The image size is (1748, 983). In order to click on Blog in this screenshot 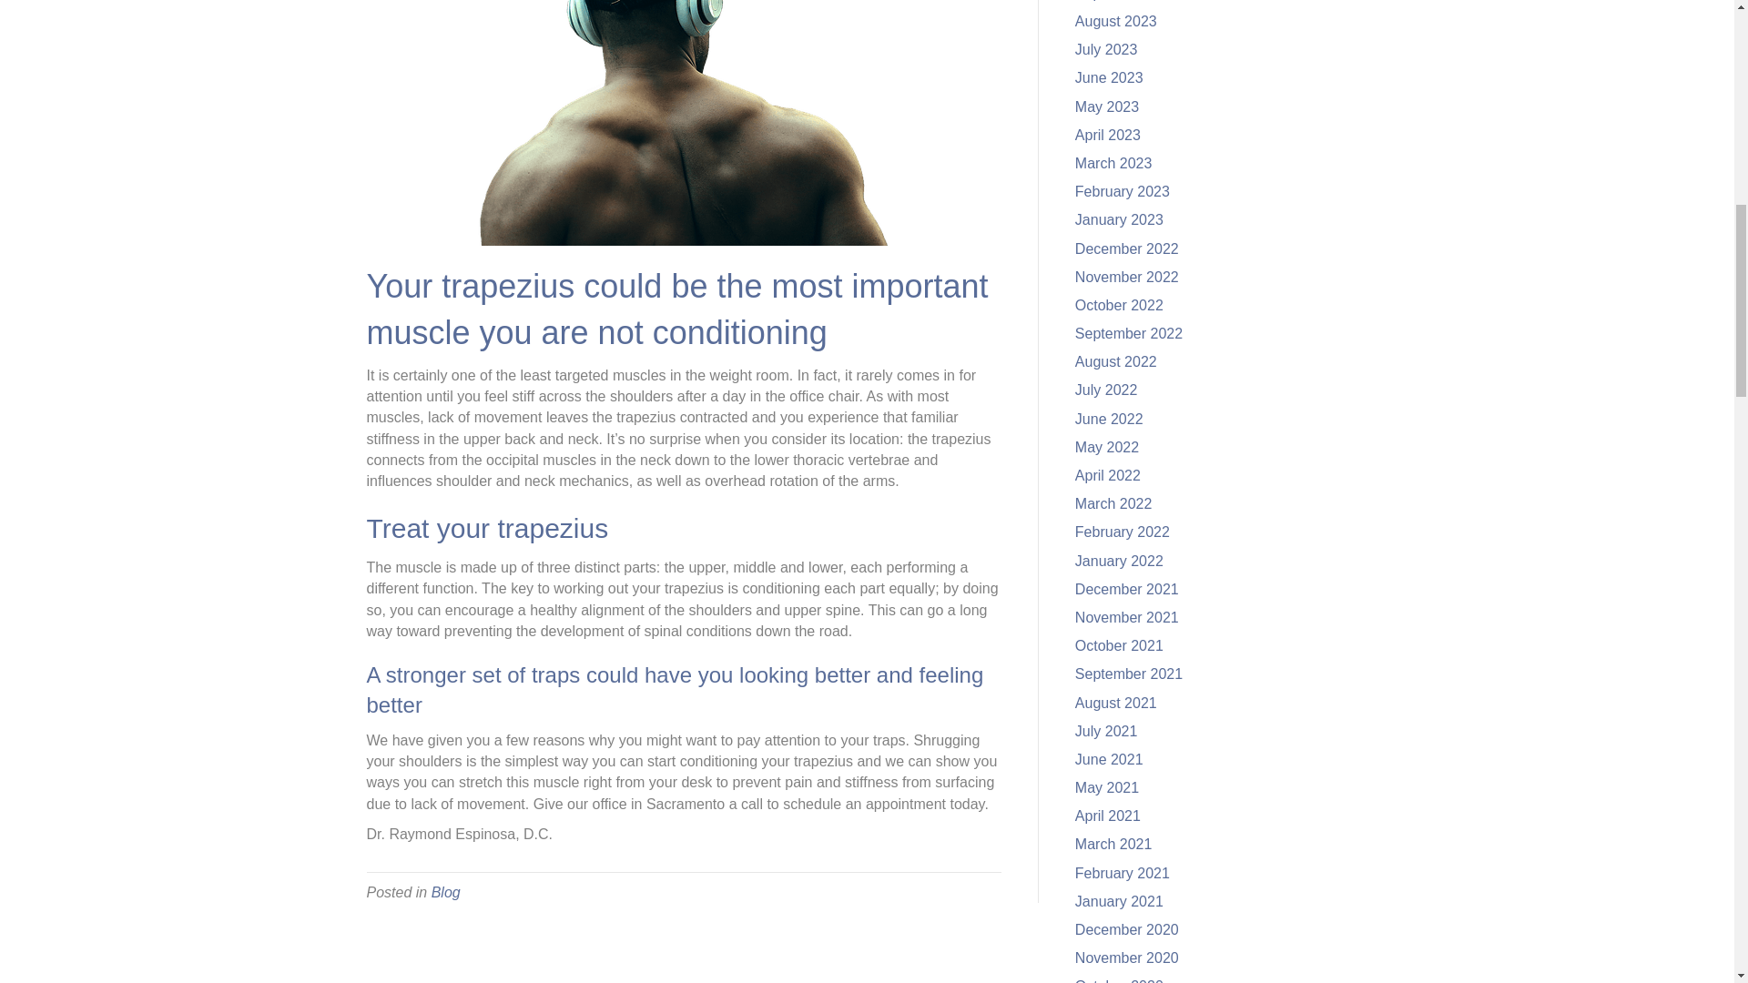, I will do `click(446, 892)`.